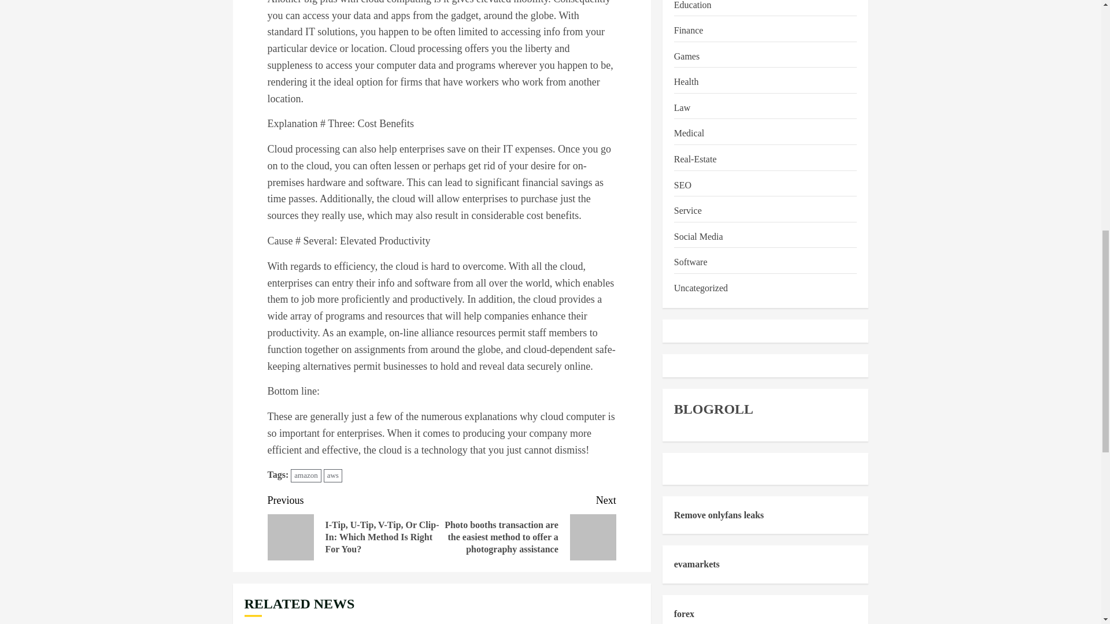 This screenshot has width=1110, height=624. I want to click on aws, so click(333, 476).